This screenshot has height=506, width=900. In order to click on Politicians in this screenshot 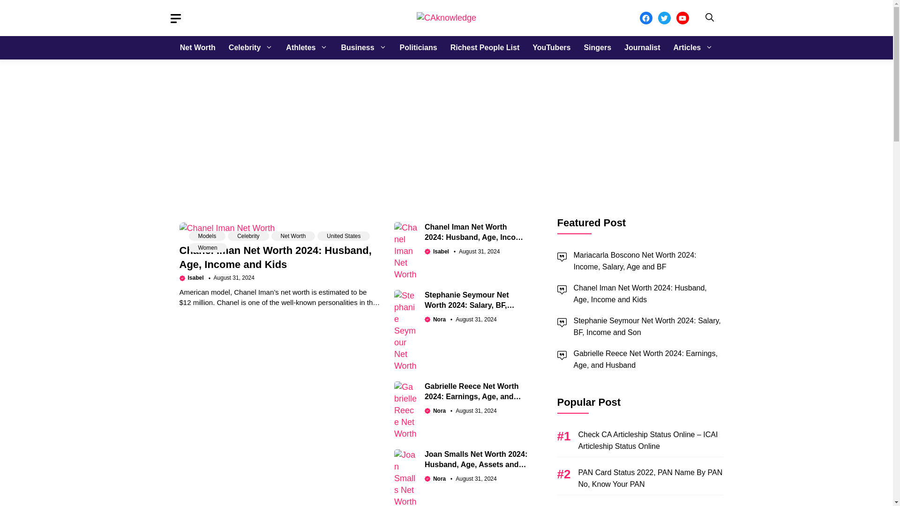, I will do `click(418, 48)`.